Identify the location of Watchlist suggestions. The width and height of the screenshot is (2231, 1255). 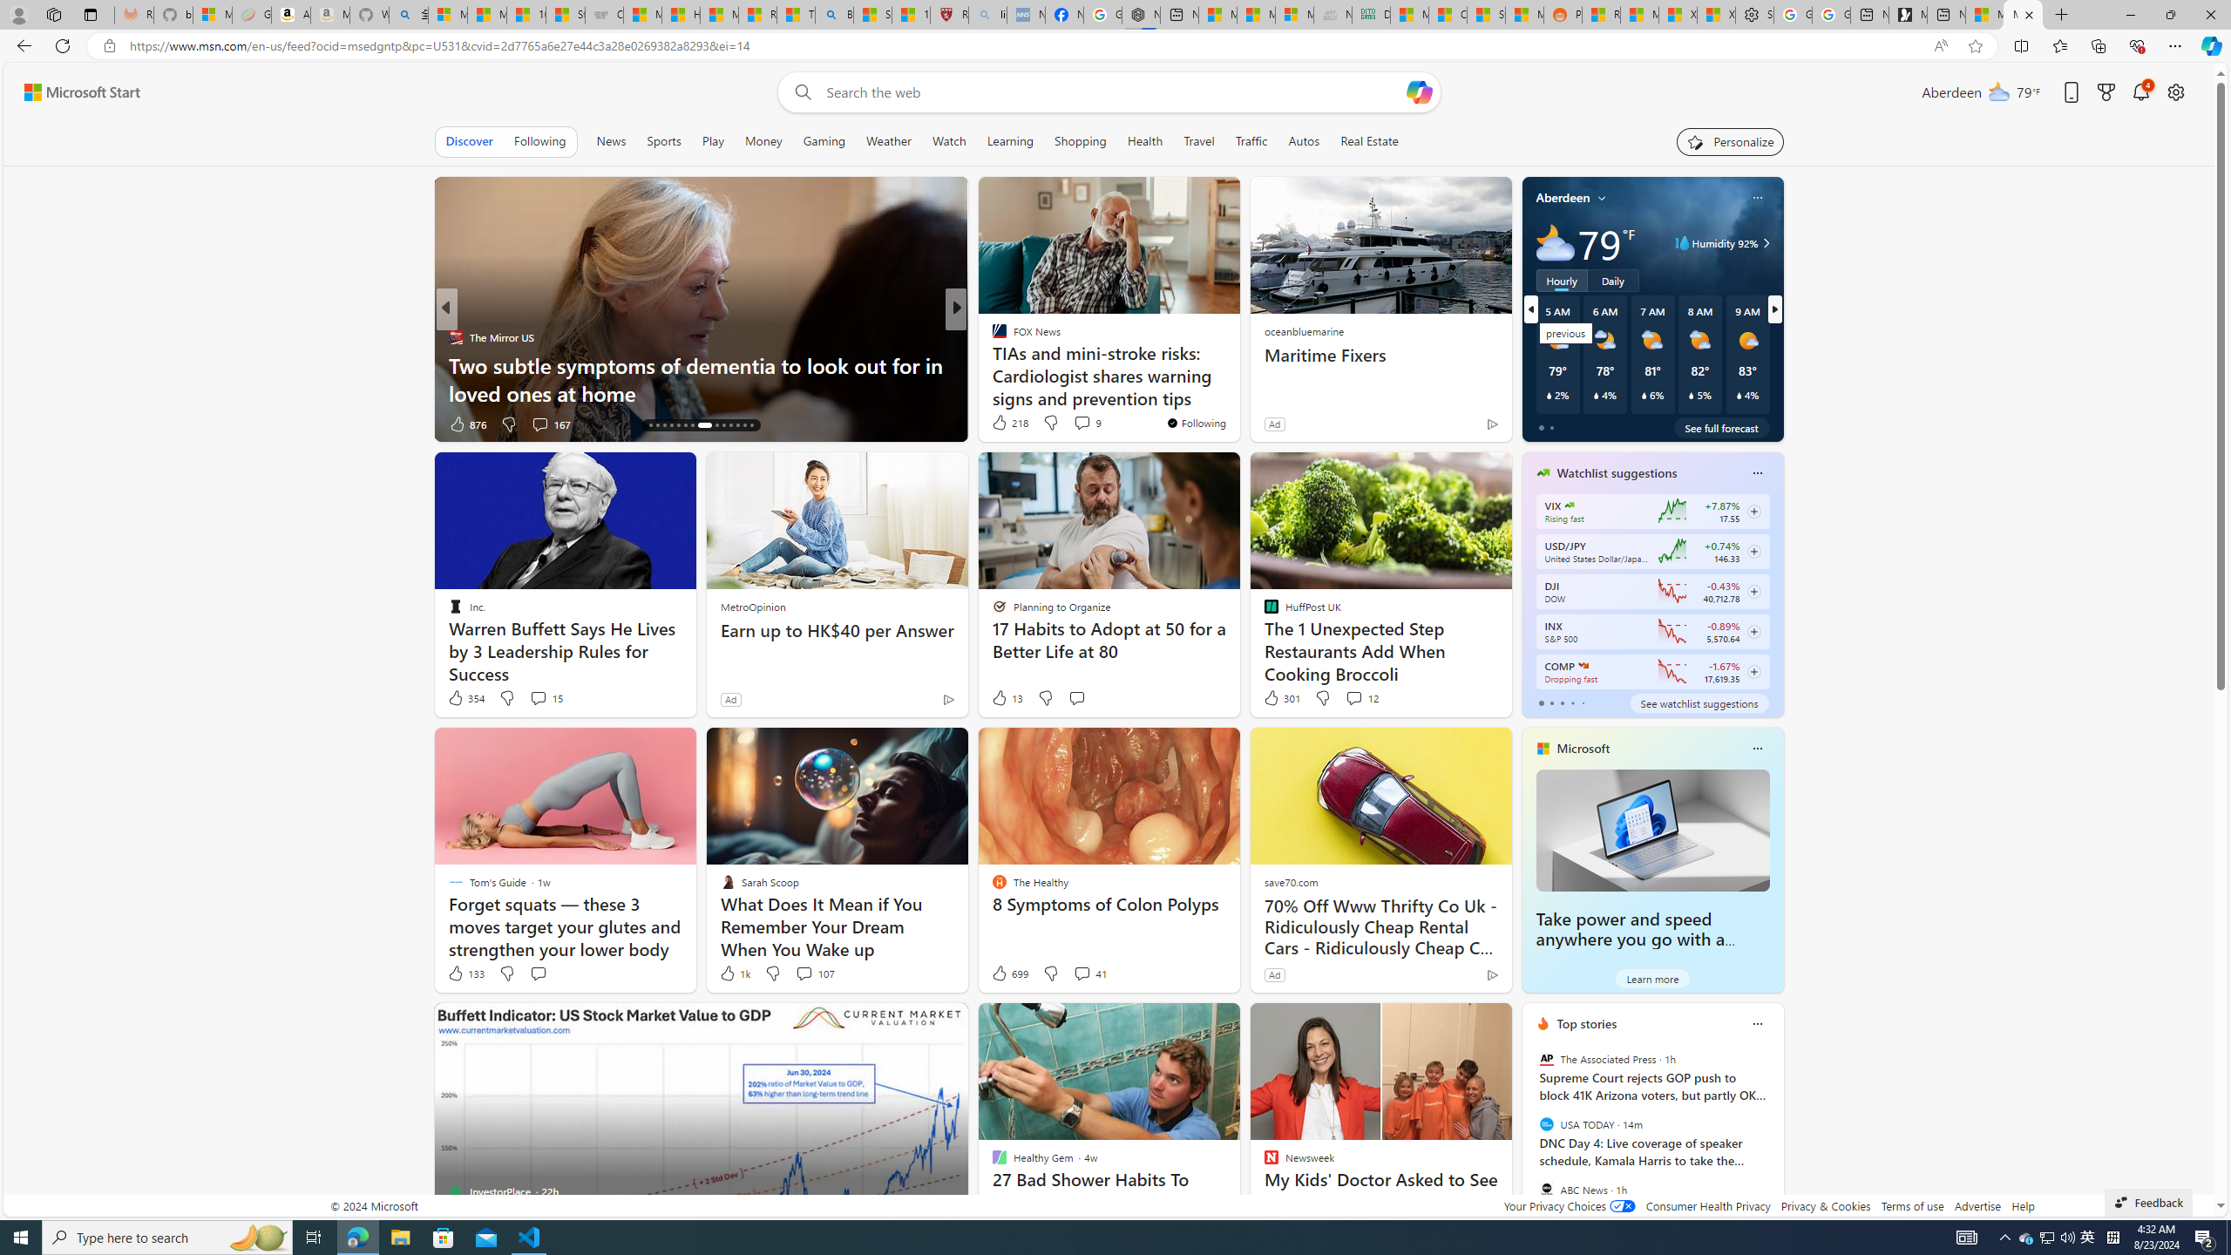
(1617, 472).